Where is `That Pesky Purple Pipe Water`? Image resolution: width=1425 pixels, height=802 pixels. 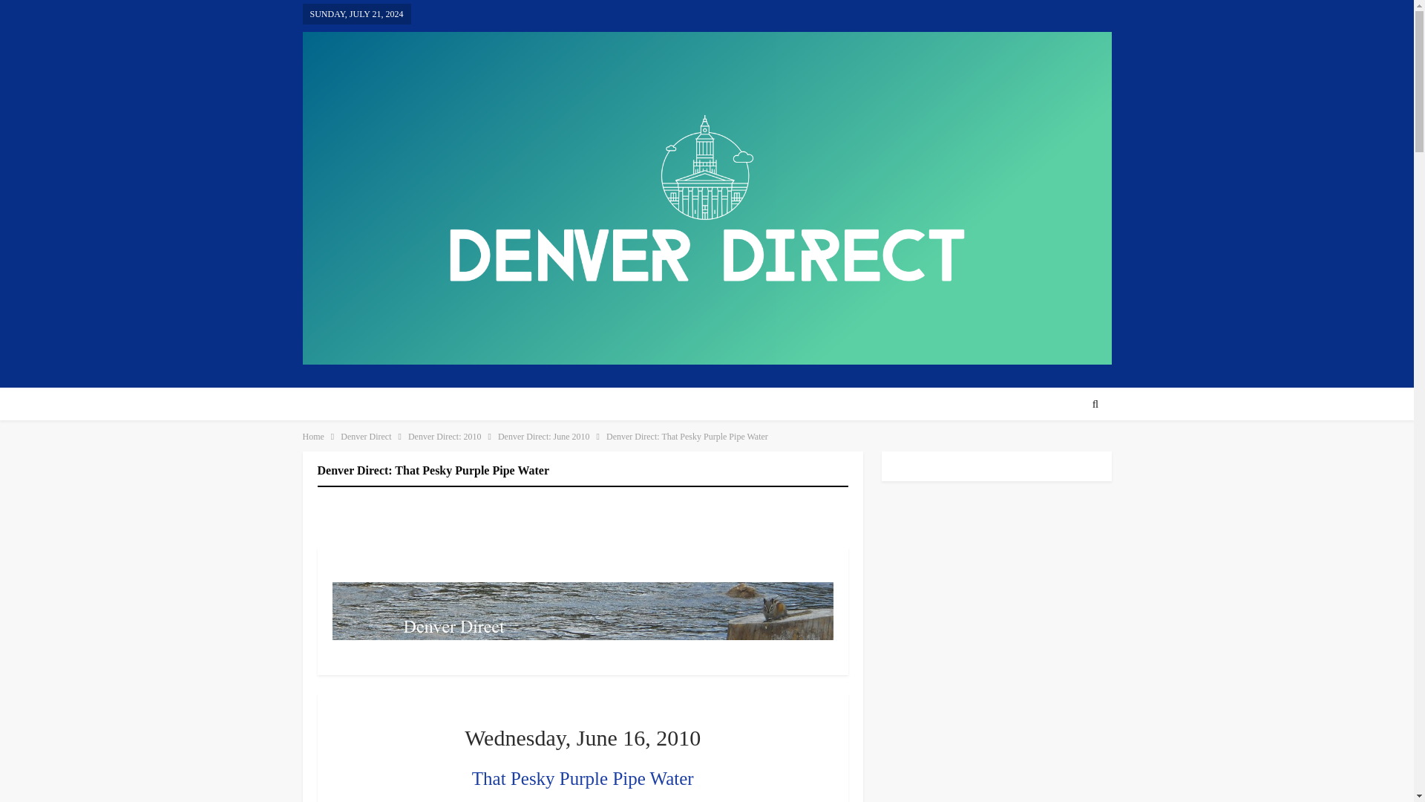
That Pesky Purple Pipe Water is located at coordinates (583, 778).